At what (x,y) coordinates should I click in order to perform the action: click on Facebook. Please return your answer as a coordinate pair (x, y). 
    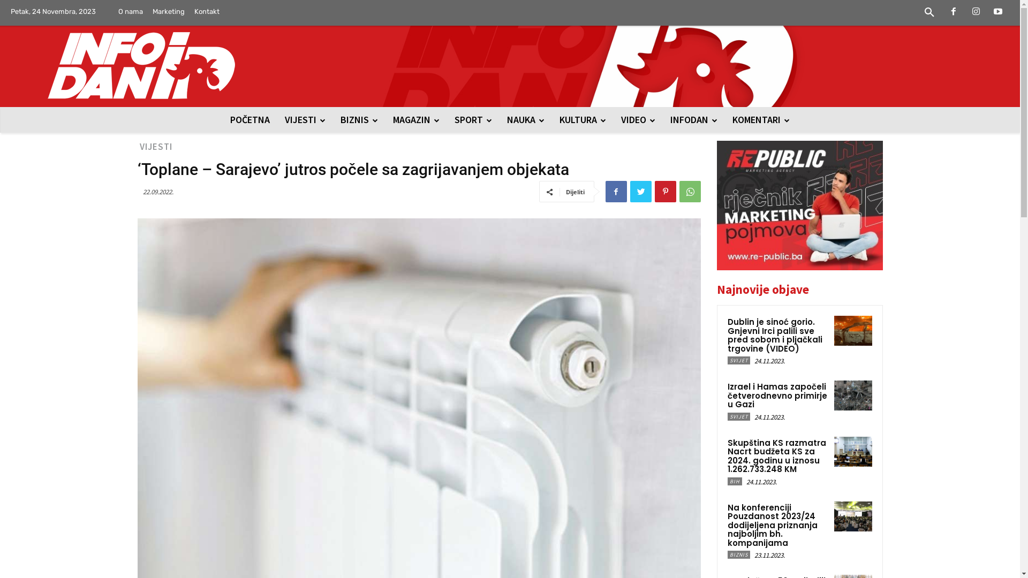
    Looking at the image, I should click on (616, 192).